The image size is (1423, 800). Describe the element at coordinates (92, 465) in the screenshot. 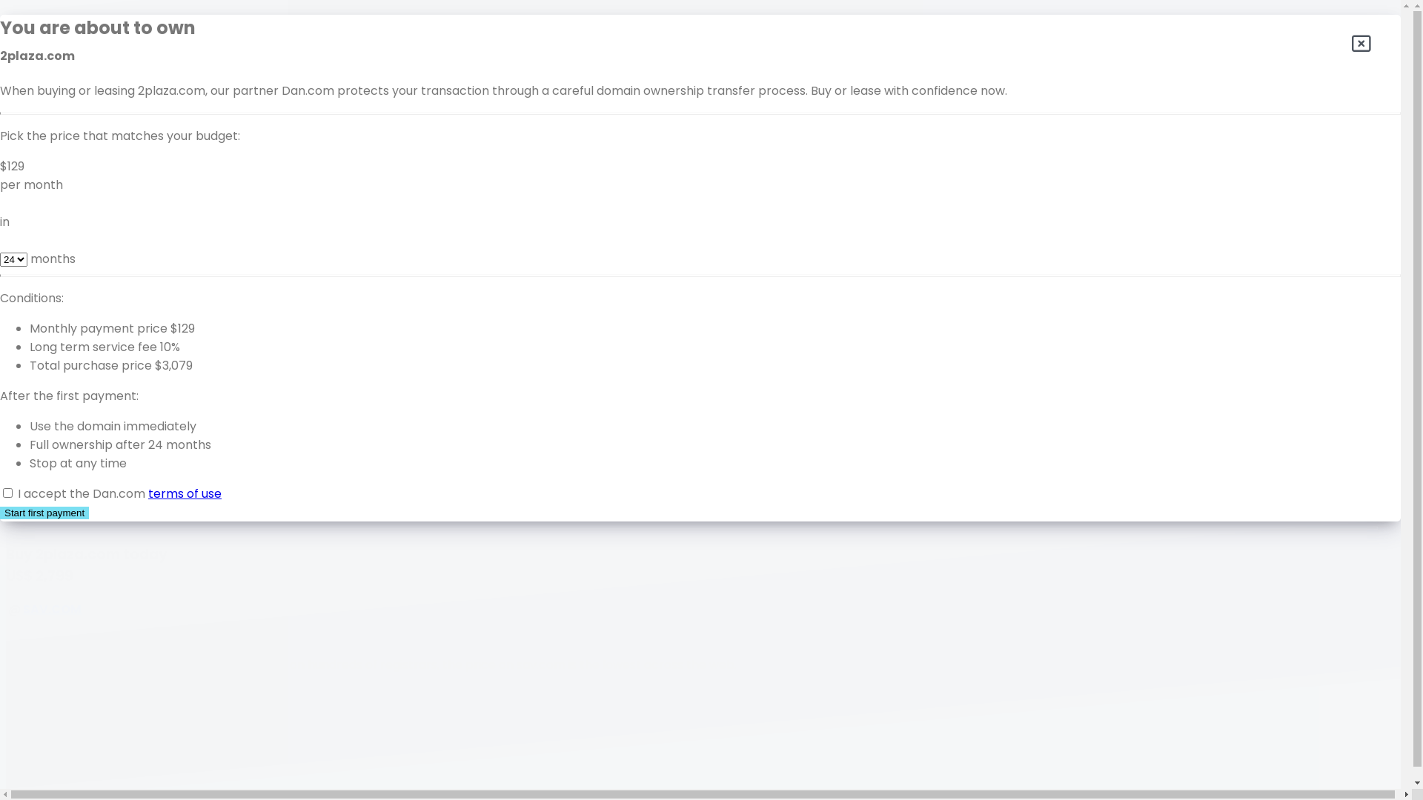

I see `Bulgarian` at that location.